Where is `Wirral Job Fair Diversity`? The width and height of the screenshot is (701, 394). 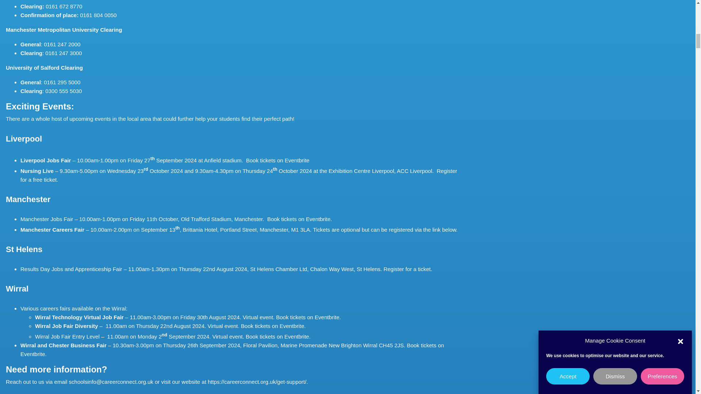 Wirral Job Fair Diversity is located at coordinates (66, 325).